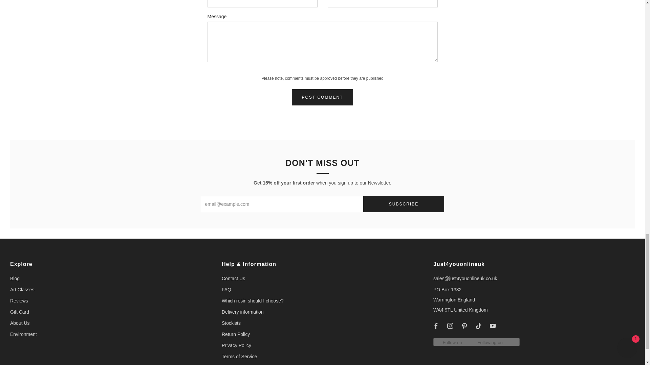 This screenshot has width=650, height=365. What do you see at coordinates (323, 97) in the screenshot?
I see `Post comment` at bounding box center [323, 97].